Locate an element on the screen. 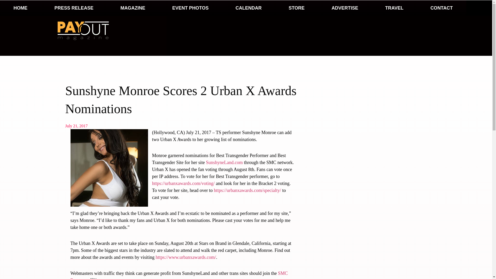 This screenshot has width=496, height=279. July 21, 2017 is located at coordinates (76, 126).